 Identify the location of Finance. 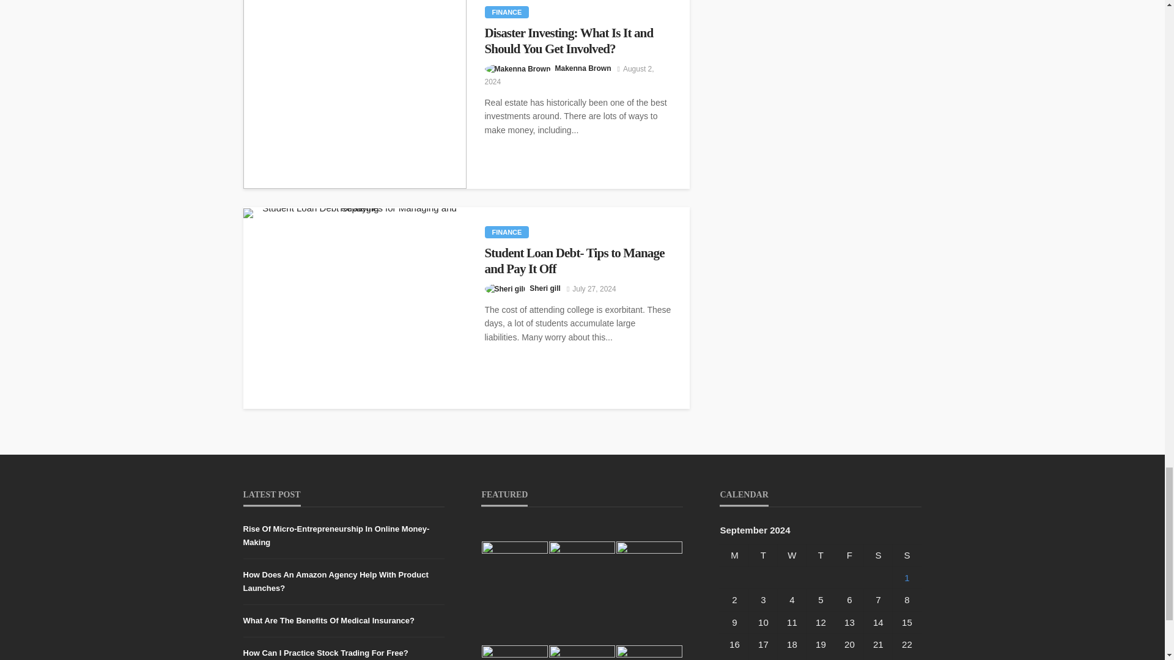
(506, 12).